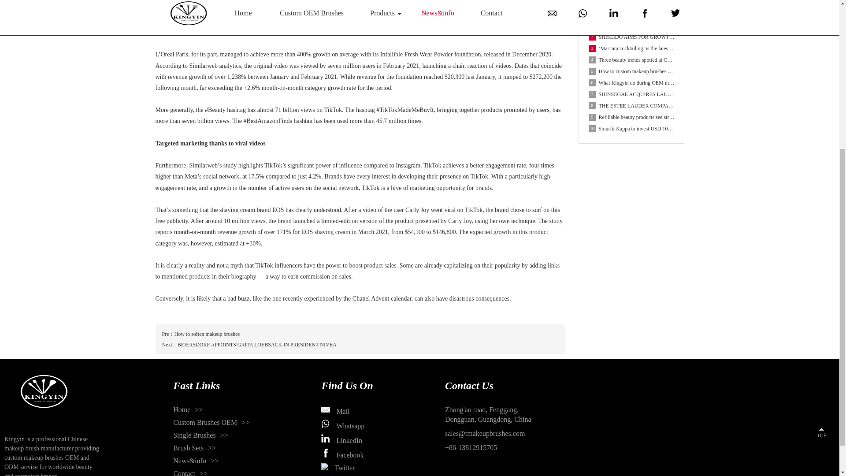 Image resolution: width=846 pixels, height=476 pixels. Describe the element at coordinates (257, 345) in the screenshot. I see `BEIERSDORF APPOINTS GRITA LOEBSACK IN PRESIDENT NIVEA` at that location.